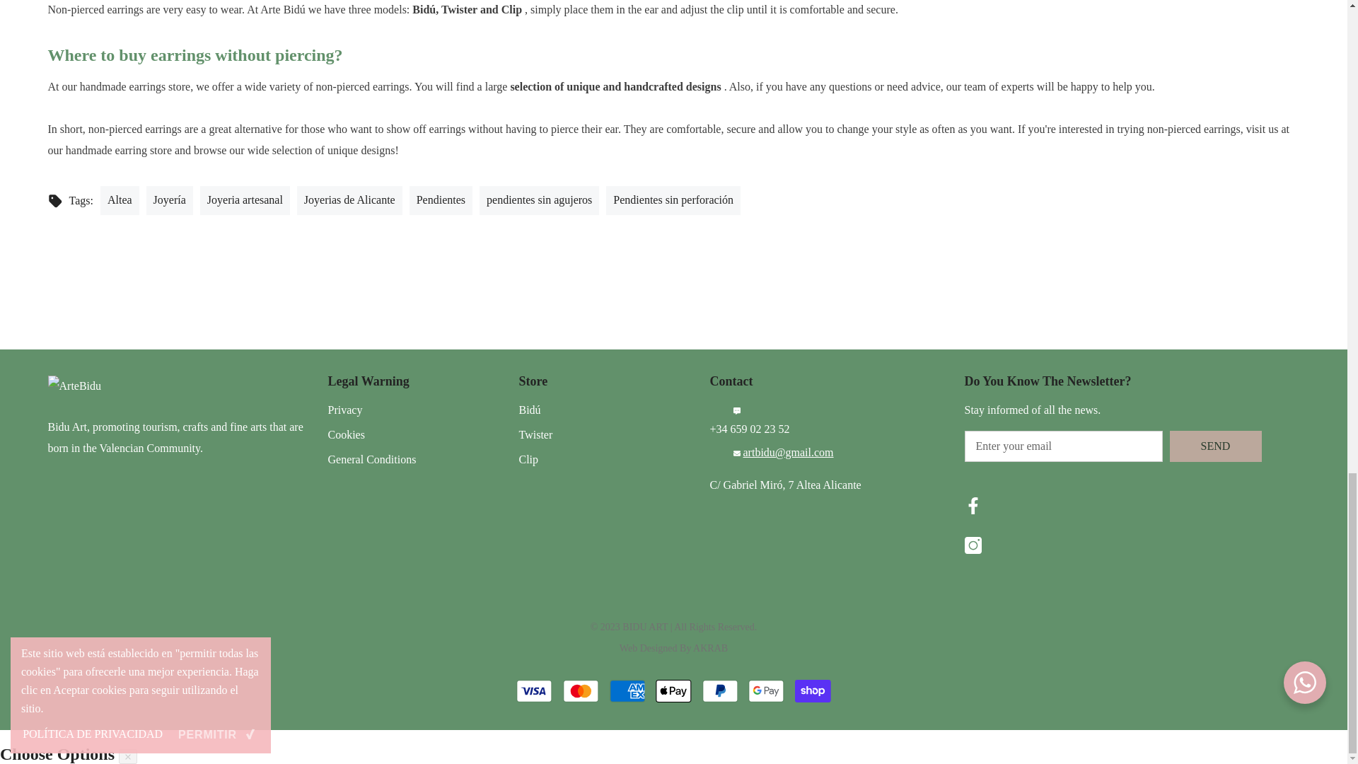 This screenshot has height=764, width=1358. Describe the element at coordinates (539, 199) in the screenshot. I see `pendientes sin agujeros` at that location.